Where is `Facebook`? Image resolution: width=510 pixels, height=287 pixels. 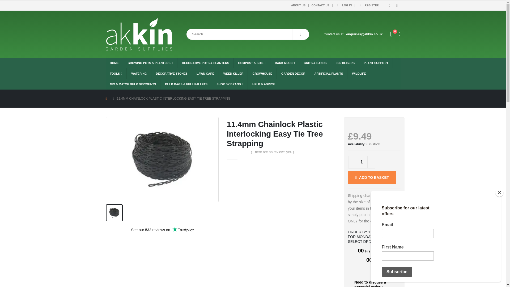
Facebook is located at coordinates (389, 5).